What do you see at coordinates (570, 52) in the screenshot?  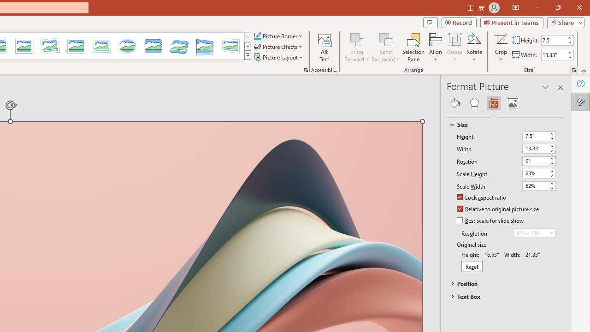 I see `More` at bounding box center [570, 52].